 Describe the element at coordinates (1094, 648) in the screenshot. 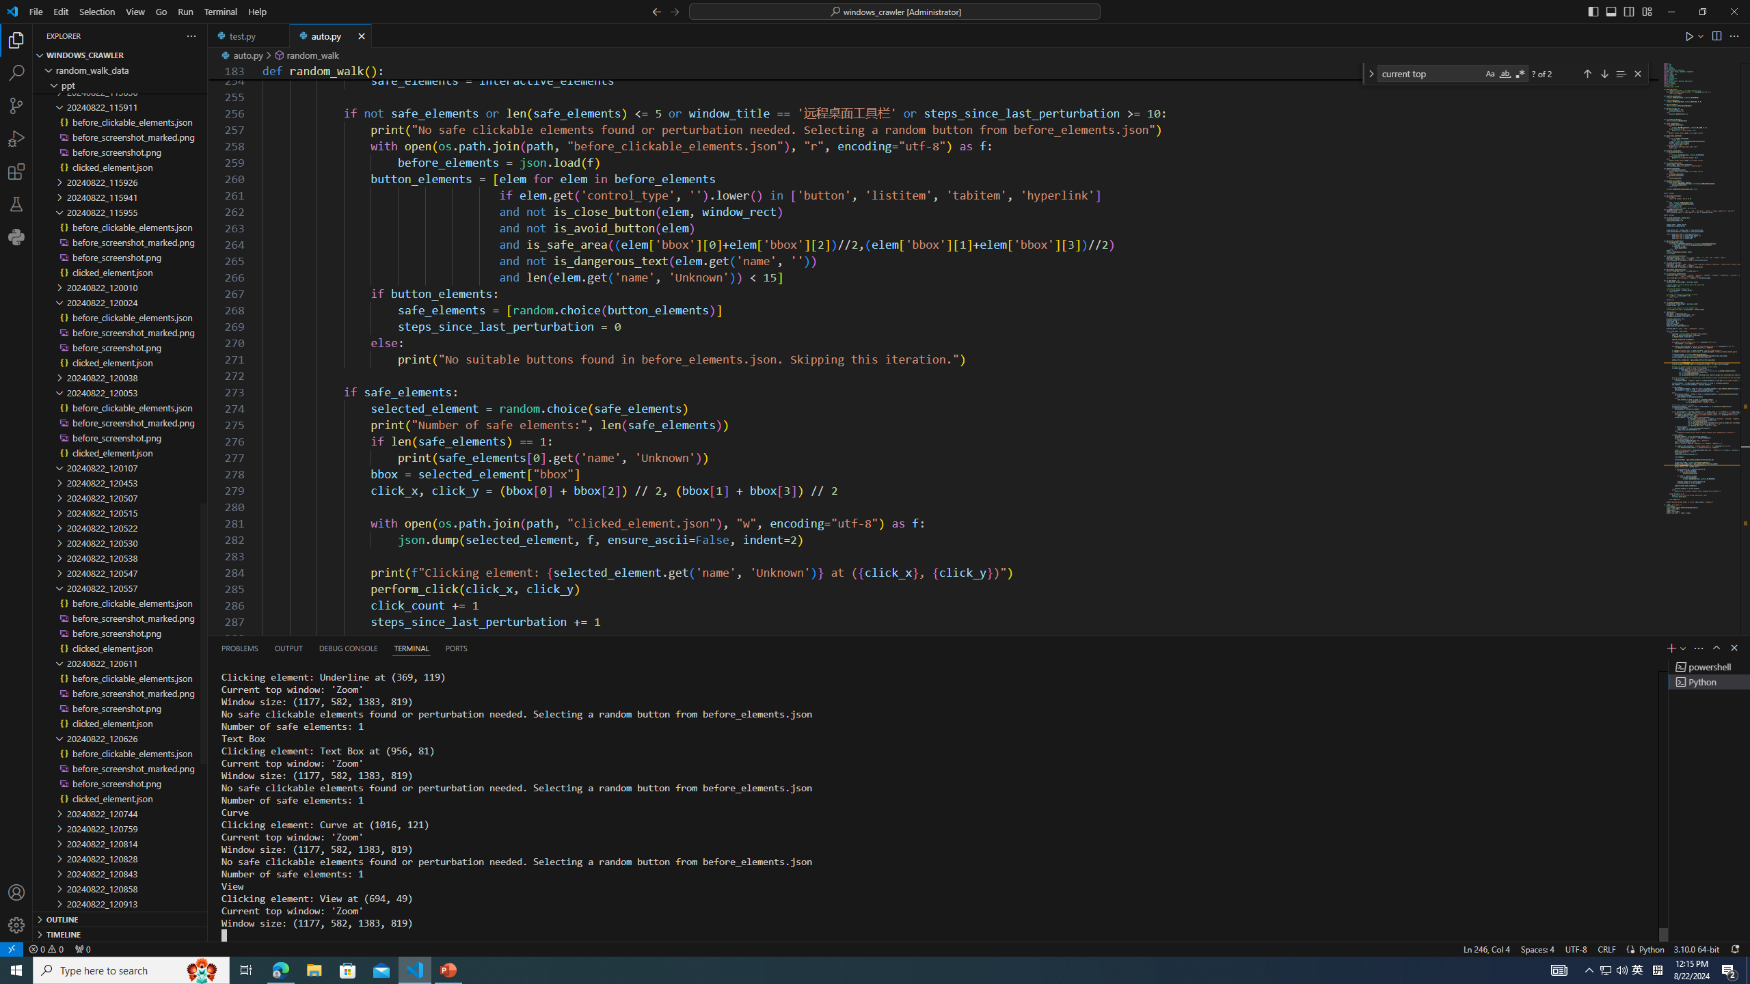

I see `Terminal actions` at that location.